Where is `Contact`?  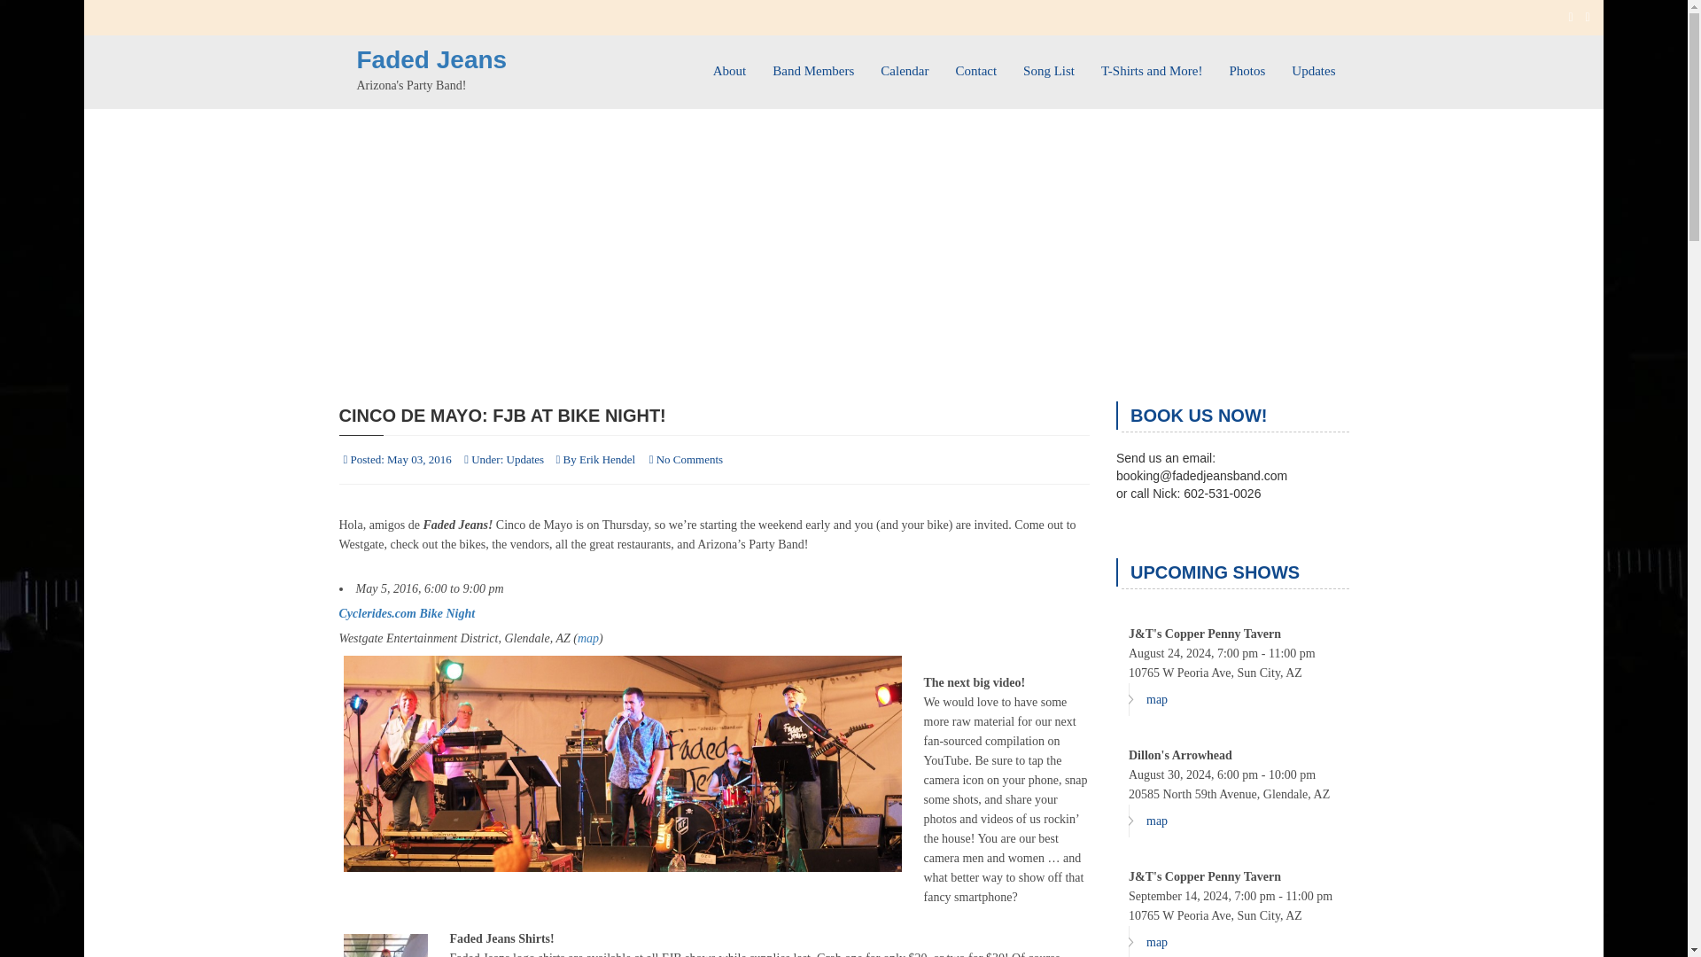 Contact is located at coordinates (976, 64).